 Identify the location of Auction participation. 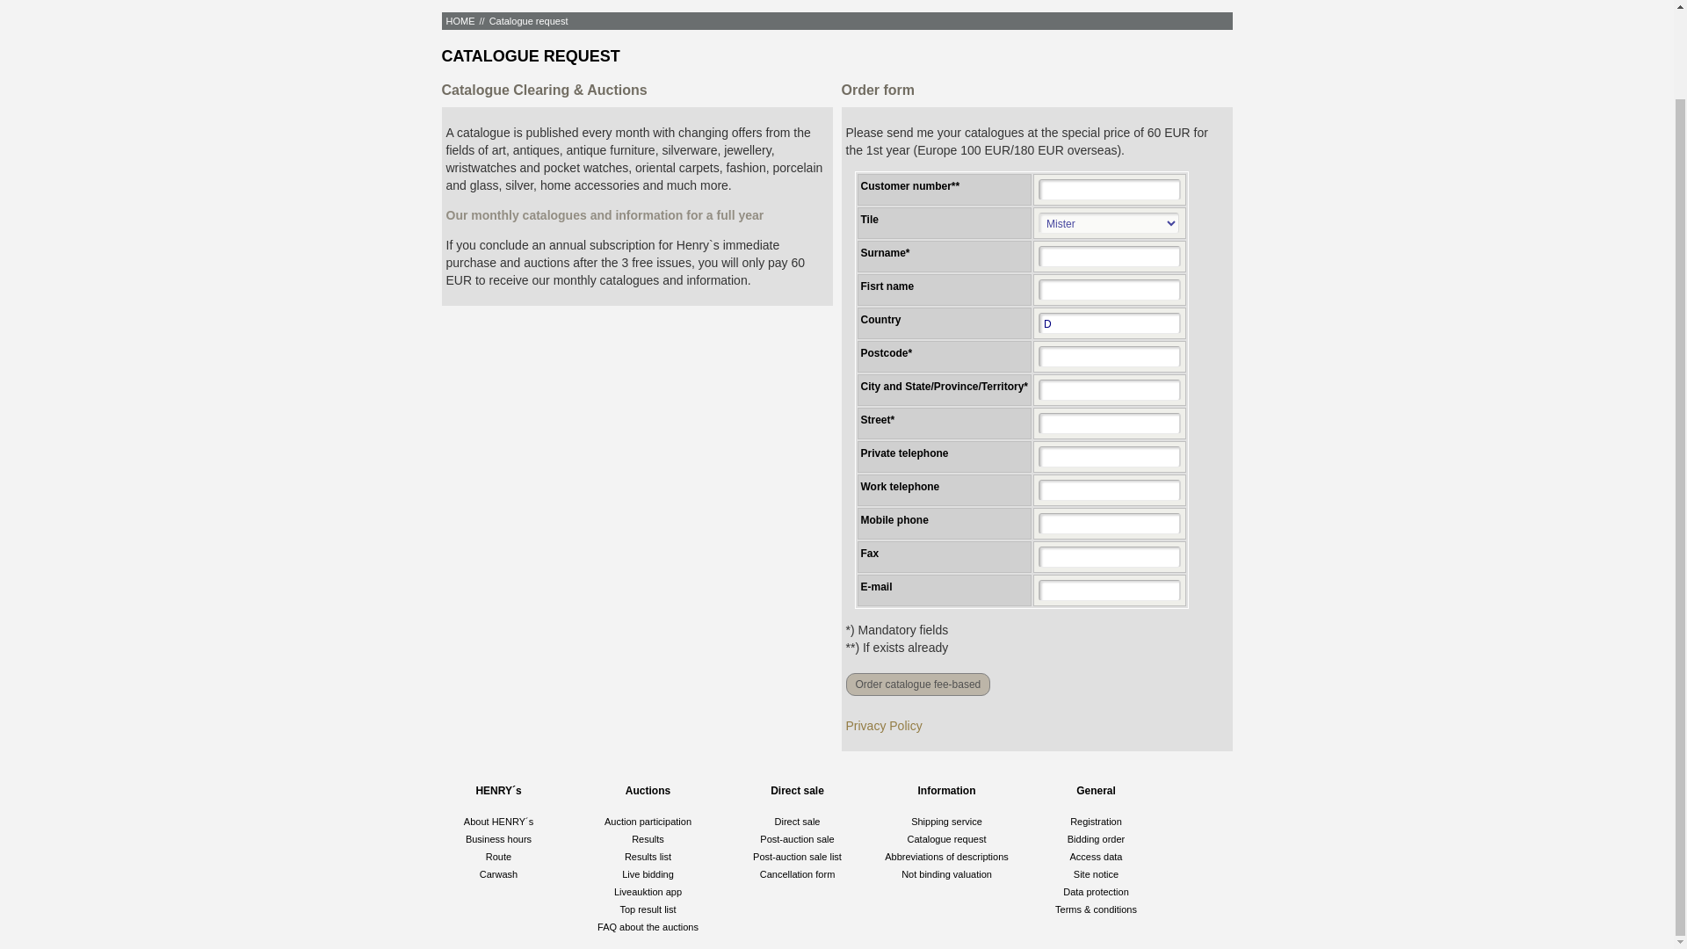
(648, 821).